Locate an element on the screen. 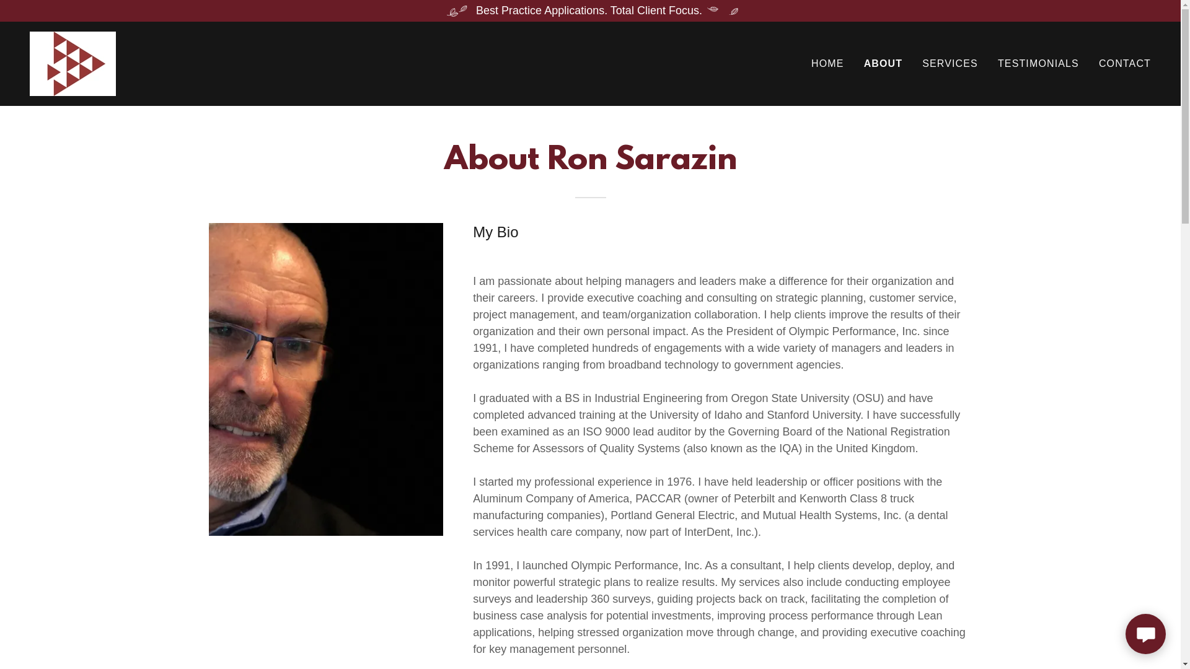 The height and width of the screenshot is (669, 1190). CONTACT is located at coordinates (1125, 64).